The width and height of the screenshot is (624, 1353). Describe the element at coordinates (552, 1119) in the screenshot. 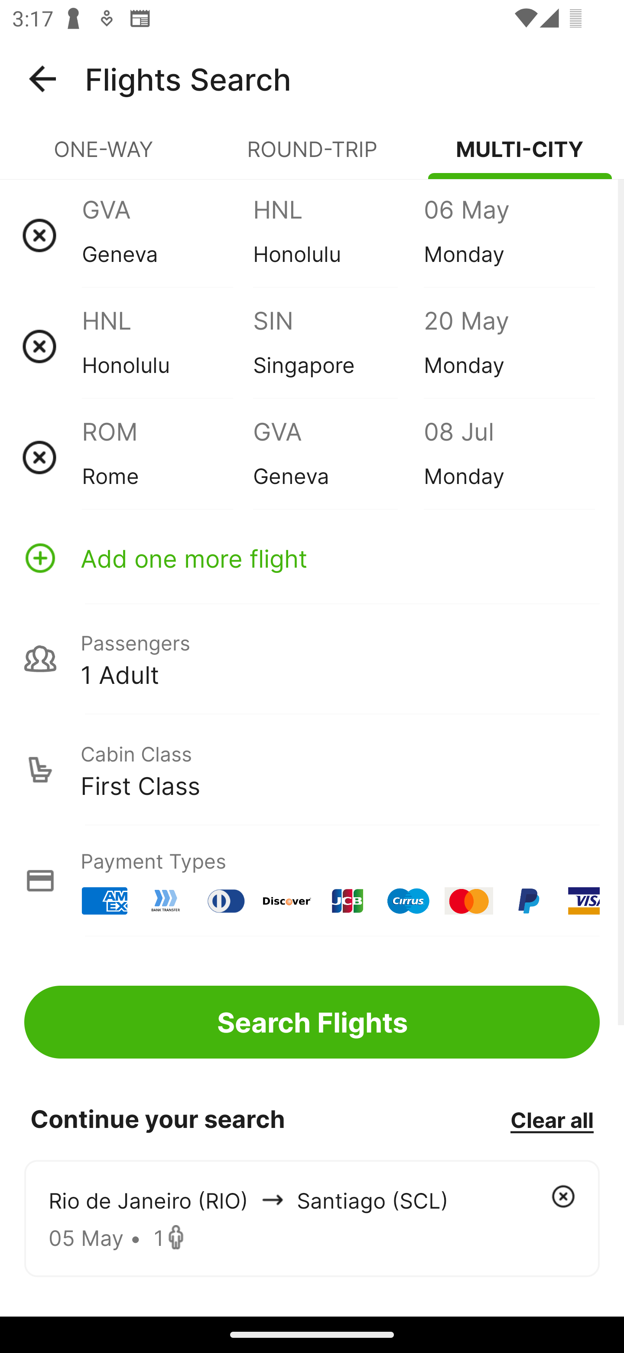

I see `Clear all` at that location.